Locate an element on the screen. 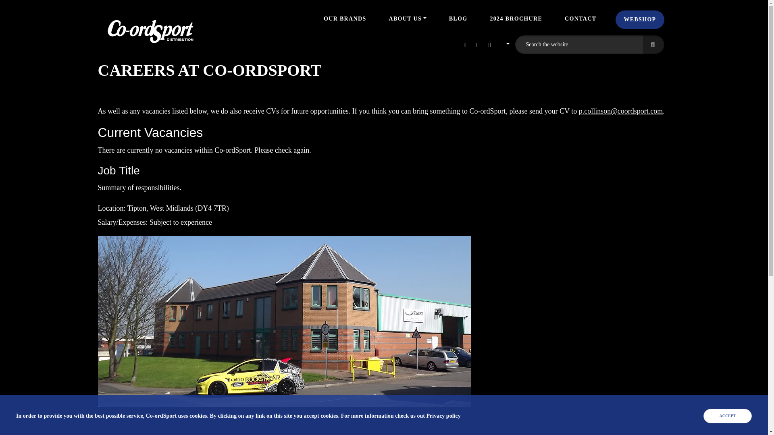  CONTACT is located at coordinates (580, 19).